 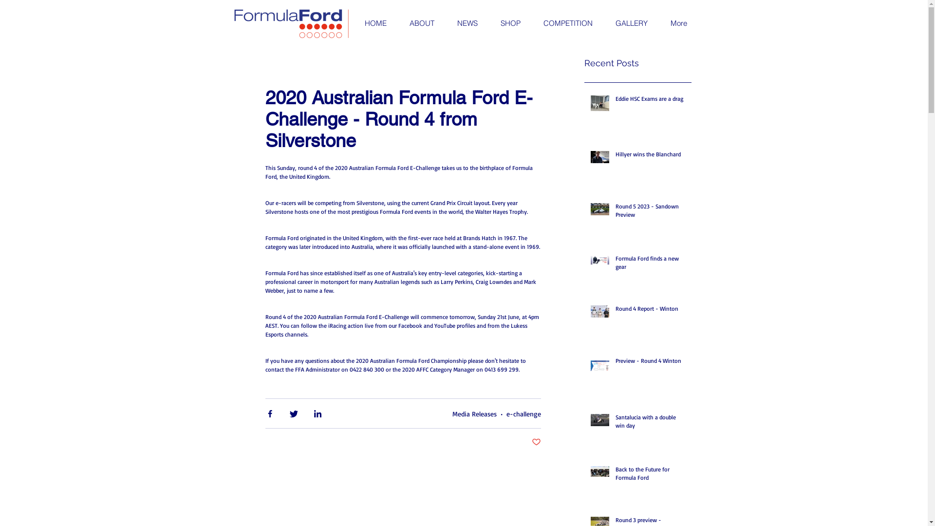 I want to click on Santalucia with a double win day, so click(x=651, y=424).